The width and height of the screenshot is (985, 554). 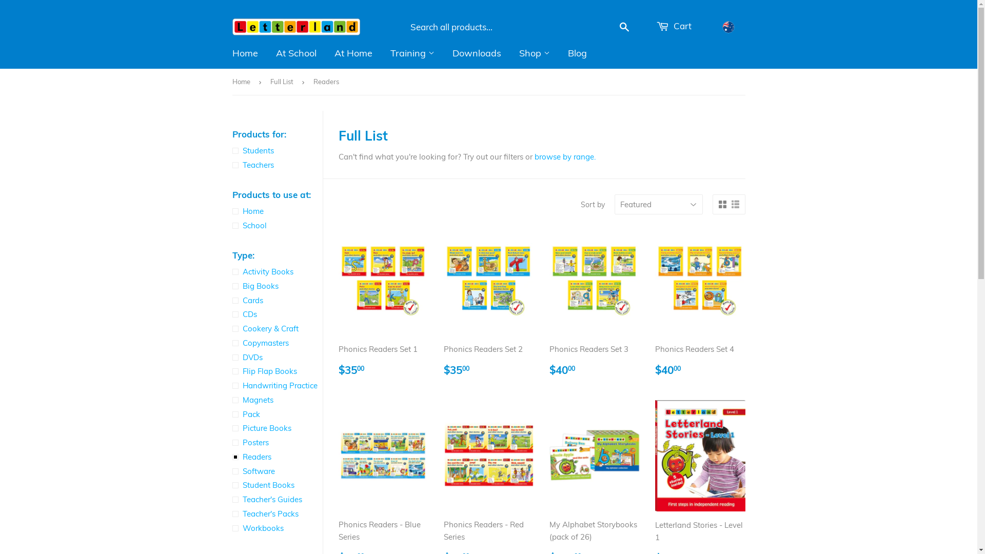 What do you see at coordinates (277, 485) in the screenshot?
I see `Student Books` at bounding box center [277, 485].